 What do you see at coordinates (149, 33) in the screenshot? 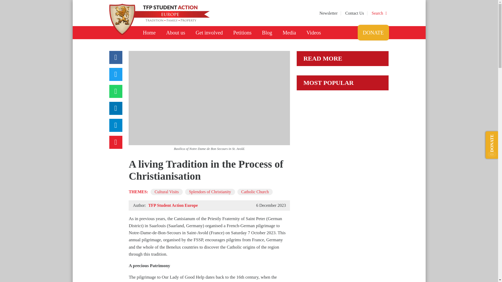
I see `Home` at bounding box center [149, 33].